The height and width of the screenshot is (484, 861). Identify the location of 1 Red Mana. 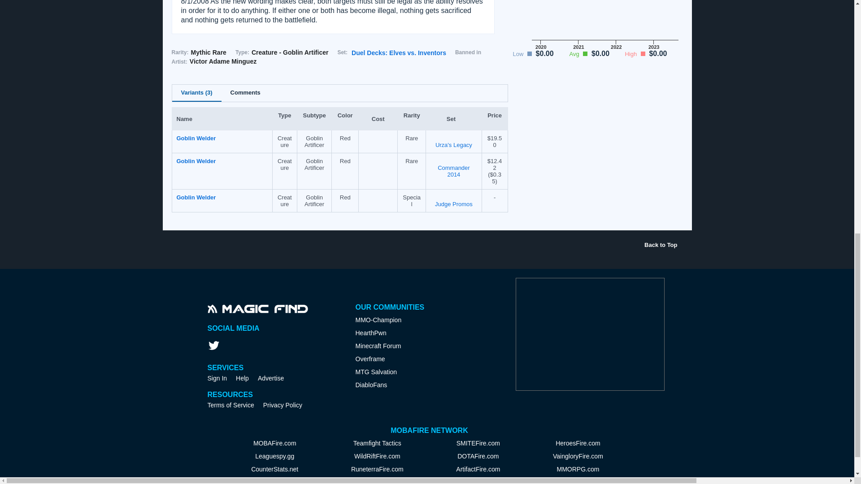
(378, 160).